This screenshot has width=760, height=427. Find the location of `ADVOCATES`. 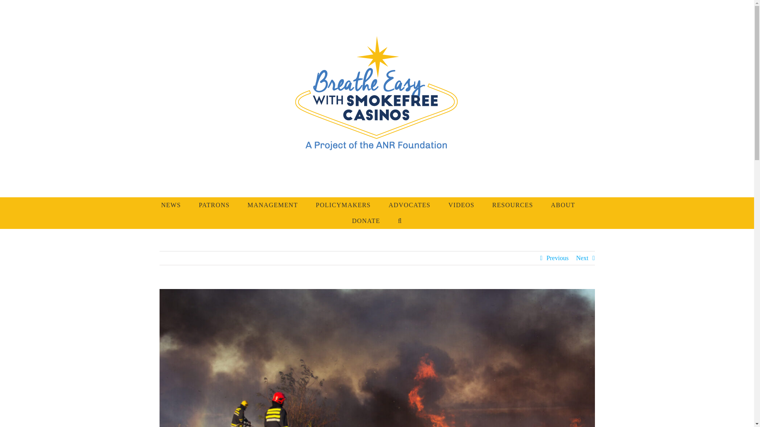

ADVOCATES is located at coordinates (409, 205).